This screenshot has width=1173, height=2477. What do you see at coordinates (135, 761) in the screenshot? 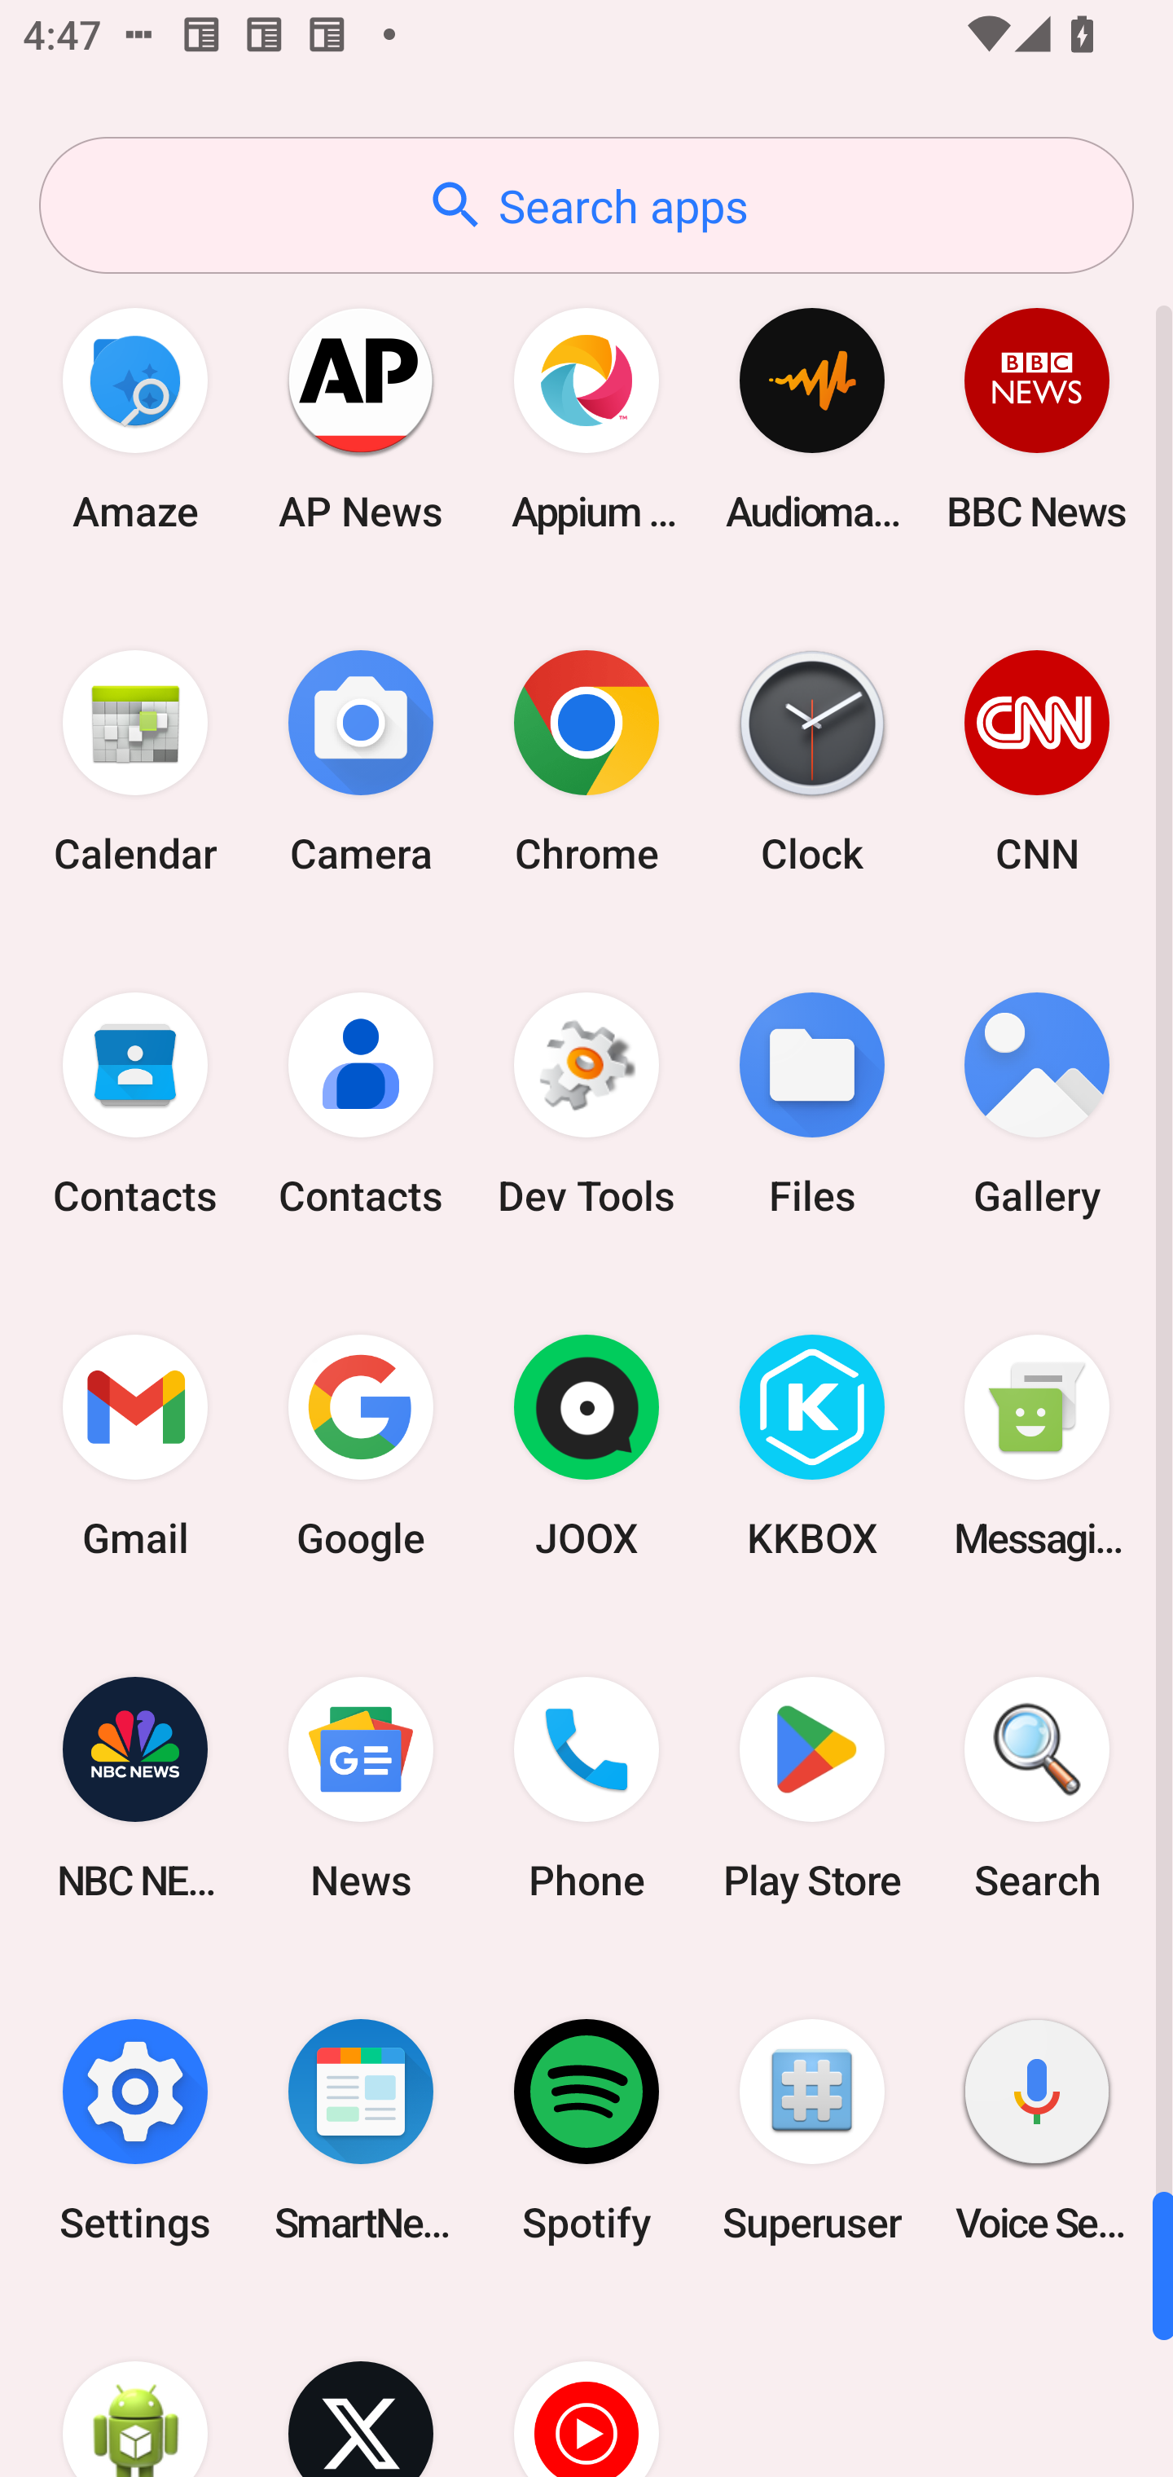
I see `Calendar` at bounding box center [135, 761].